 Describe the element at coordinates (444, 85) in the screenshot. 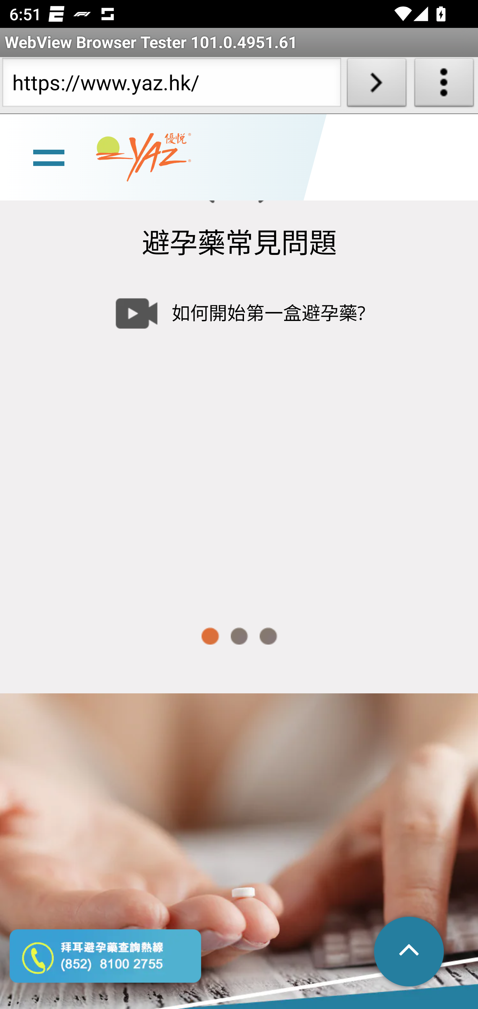

I see `About WebView` at that location.